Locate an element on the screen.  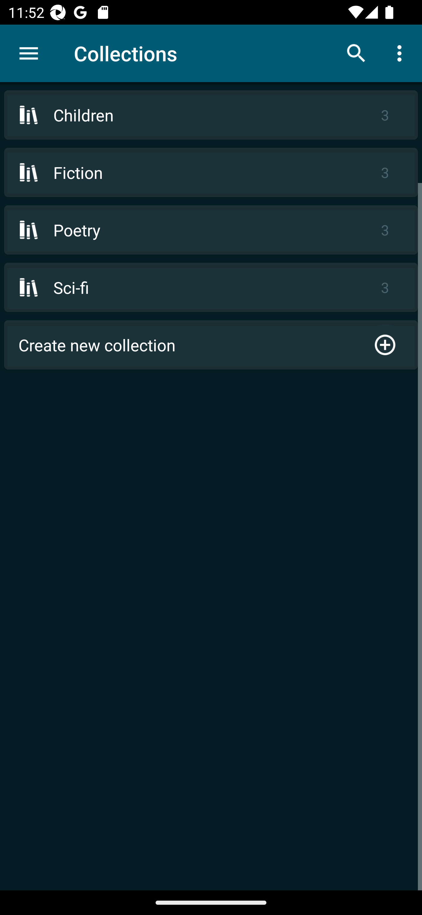
Poetry 3 is located at coordinates (211, 229).